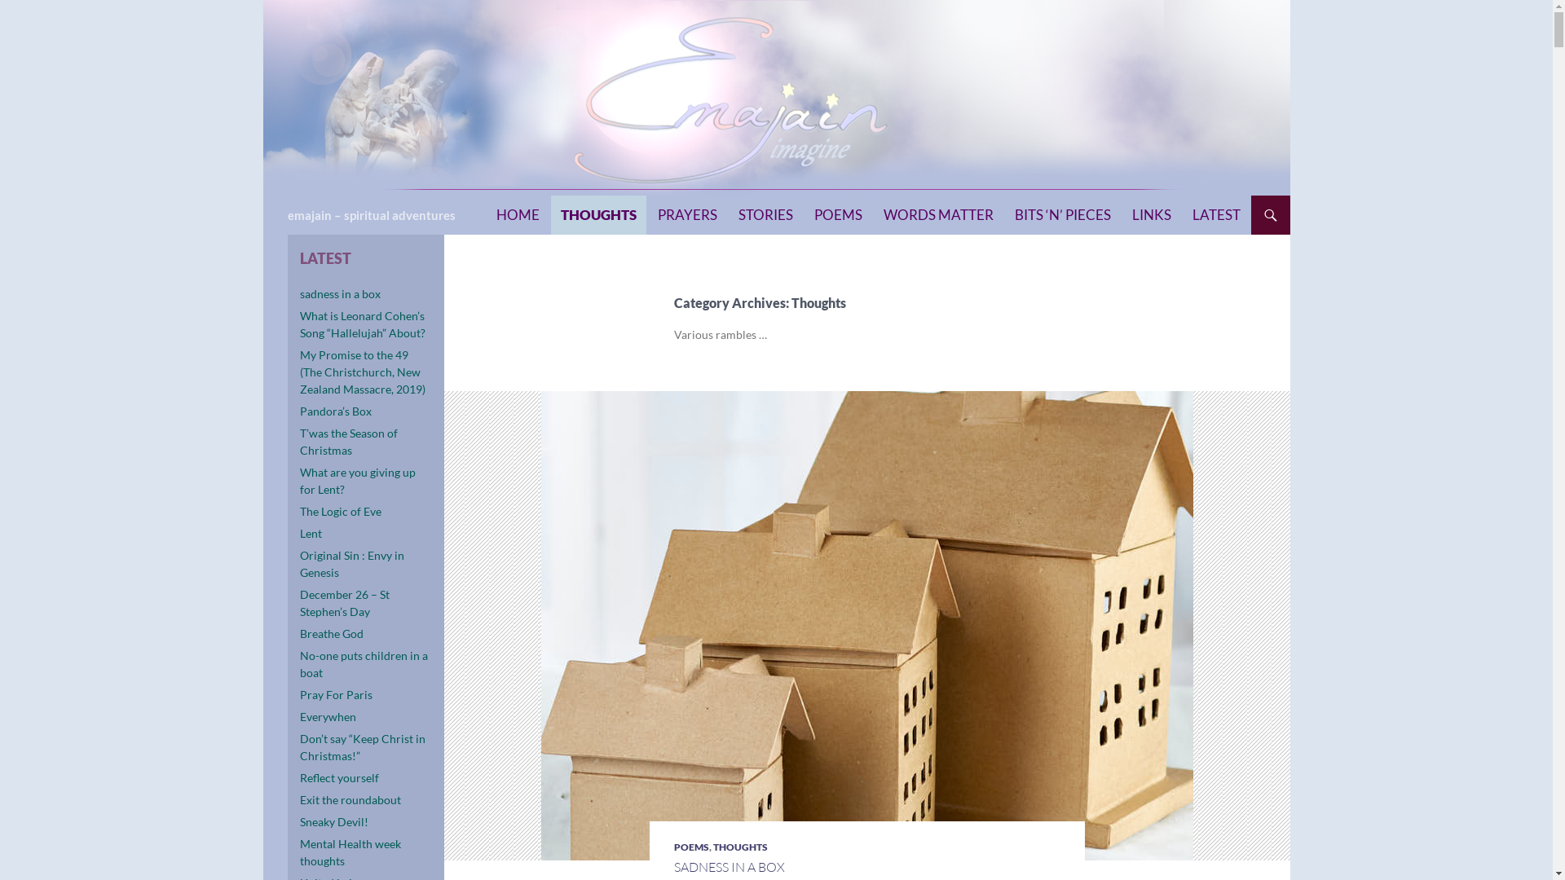 Image resolution: width=1565 pixels, height=880 pixels. Describe the element at coordinates (729, 867) in the screenshot. I see `SADNESS IN A BOX` at that location.